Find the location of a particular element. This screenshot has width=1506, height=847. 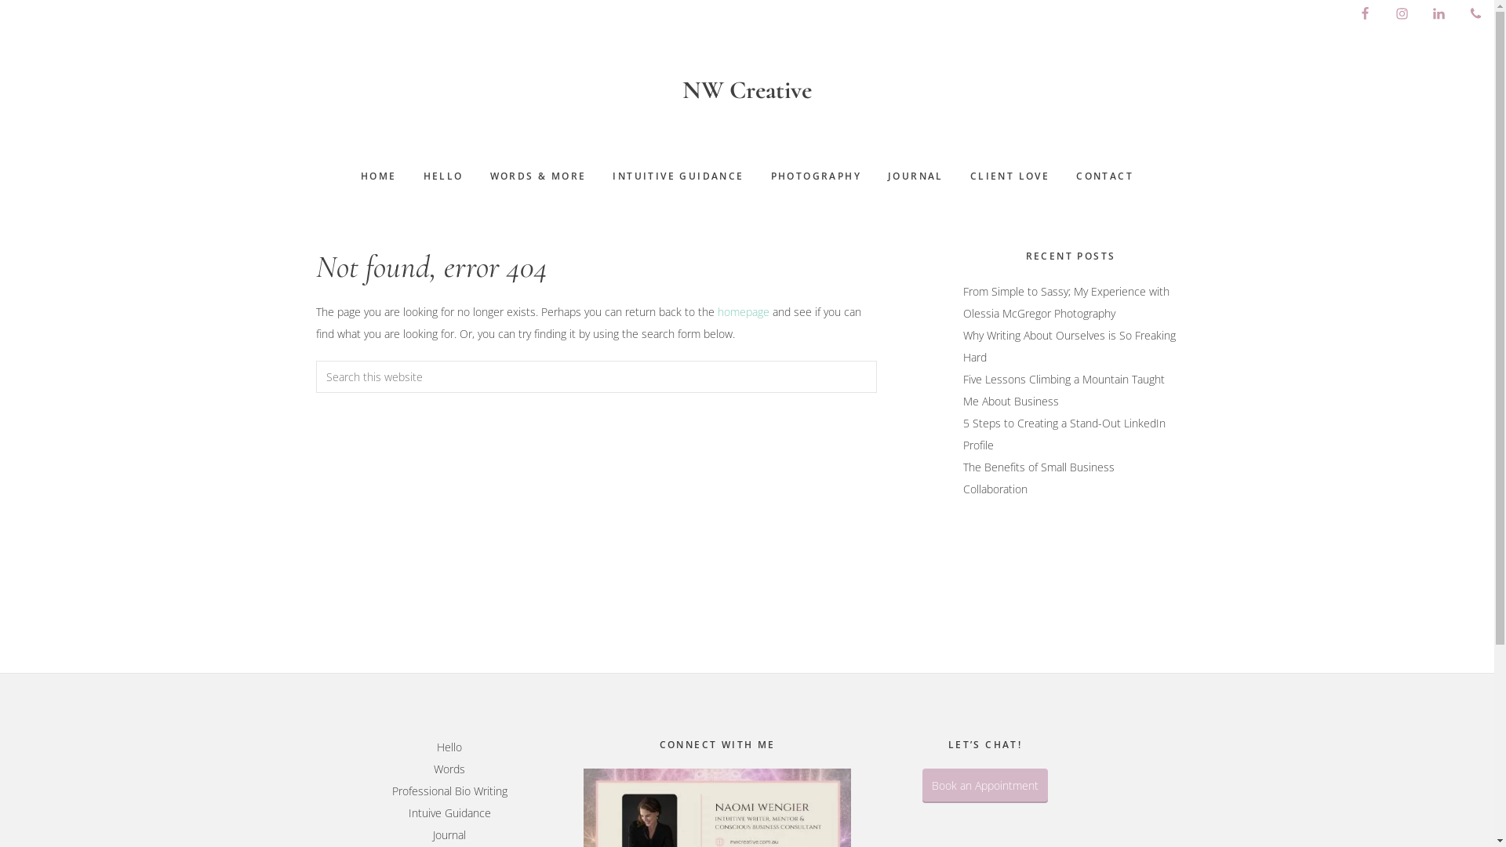

INTUITIVE GUIDANCE is located at coordinates (678, 176).